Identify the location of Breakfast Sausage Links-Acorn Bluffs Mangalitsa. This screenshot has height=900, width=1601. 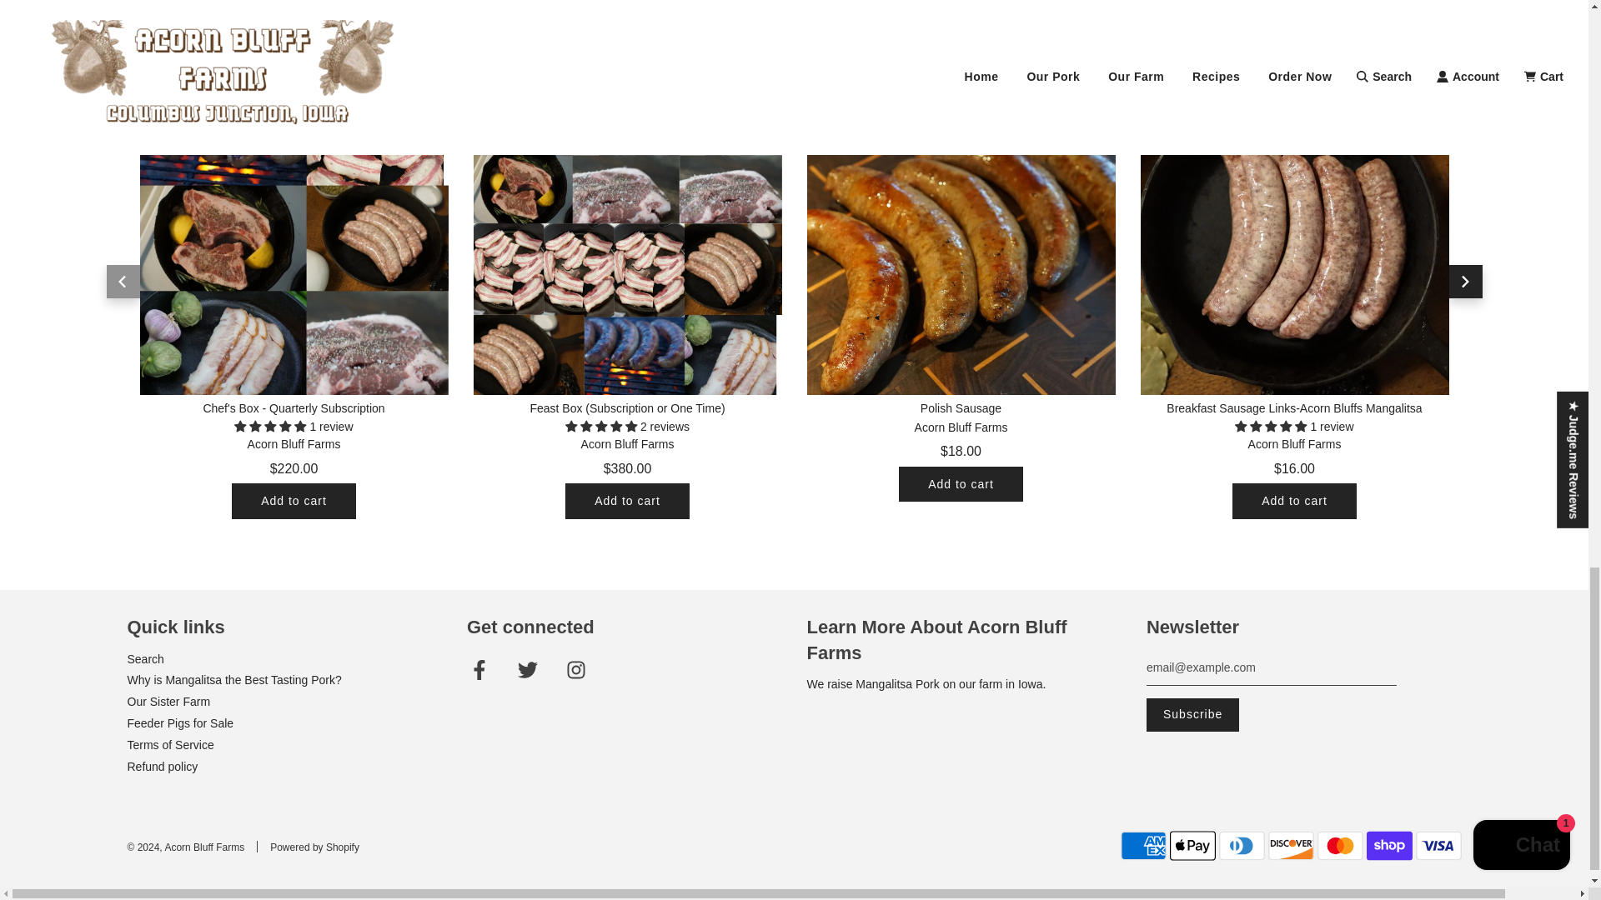
(1294, 240).